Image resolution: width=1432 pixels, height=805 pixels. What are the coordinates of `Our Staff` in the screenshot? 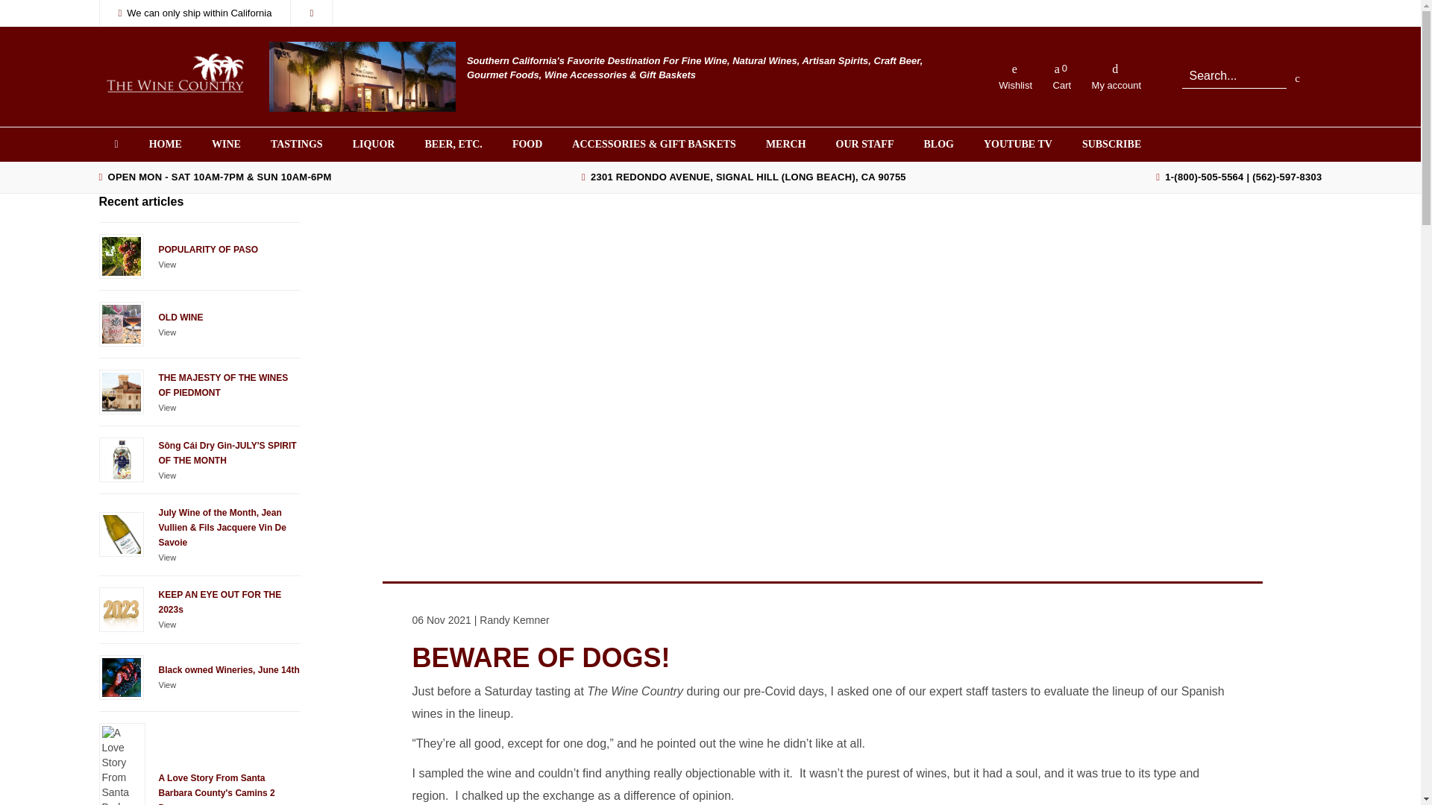 It's located at (865, 145).